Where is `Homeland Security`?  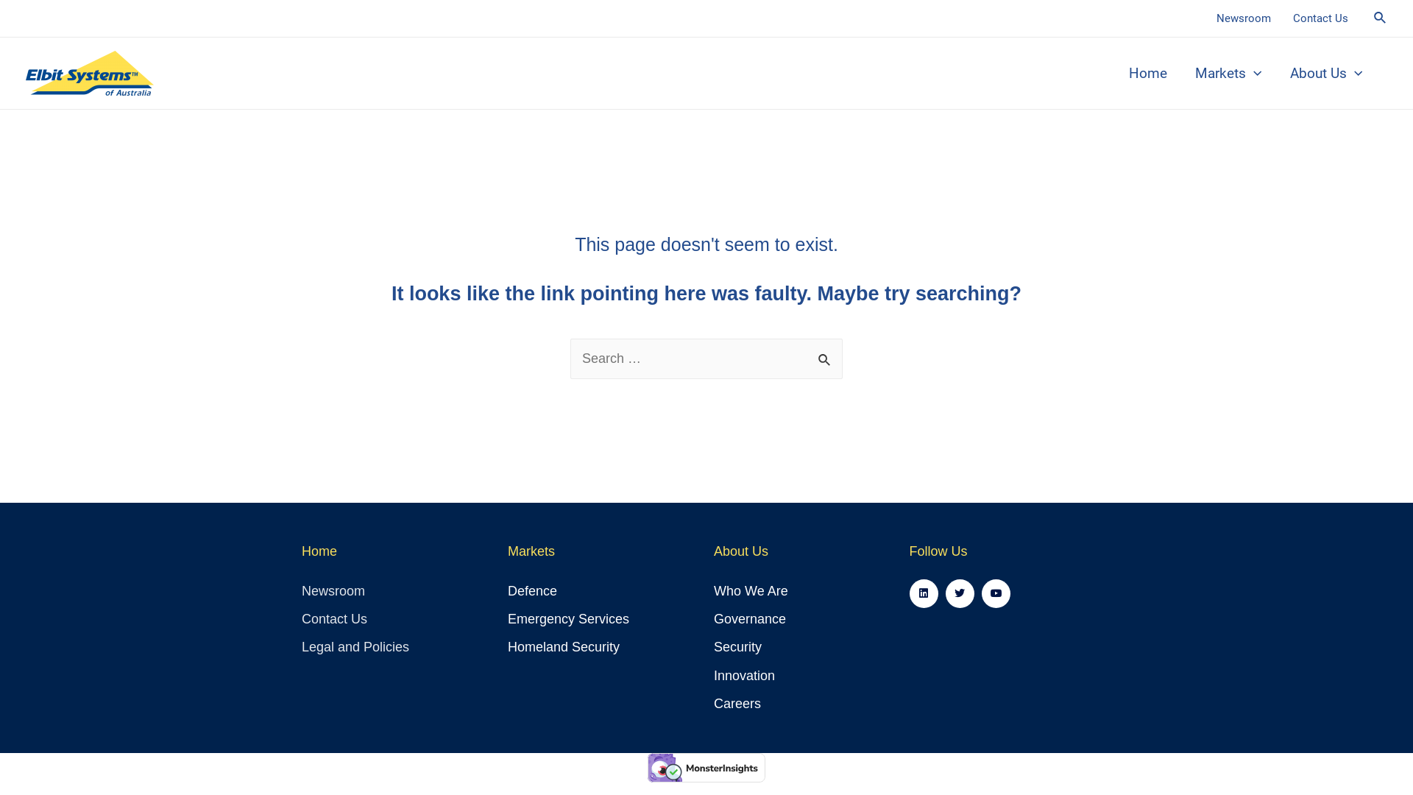 Homeland Security is located at coordinates (603, 648).